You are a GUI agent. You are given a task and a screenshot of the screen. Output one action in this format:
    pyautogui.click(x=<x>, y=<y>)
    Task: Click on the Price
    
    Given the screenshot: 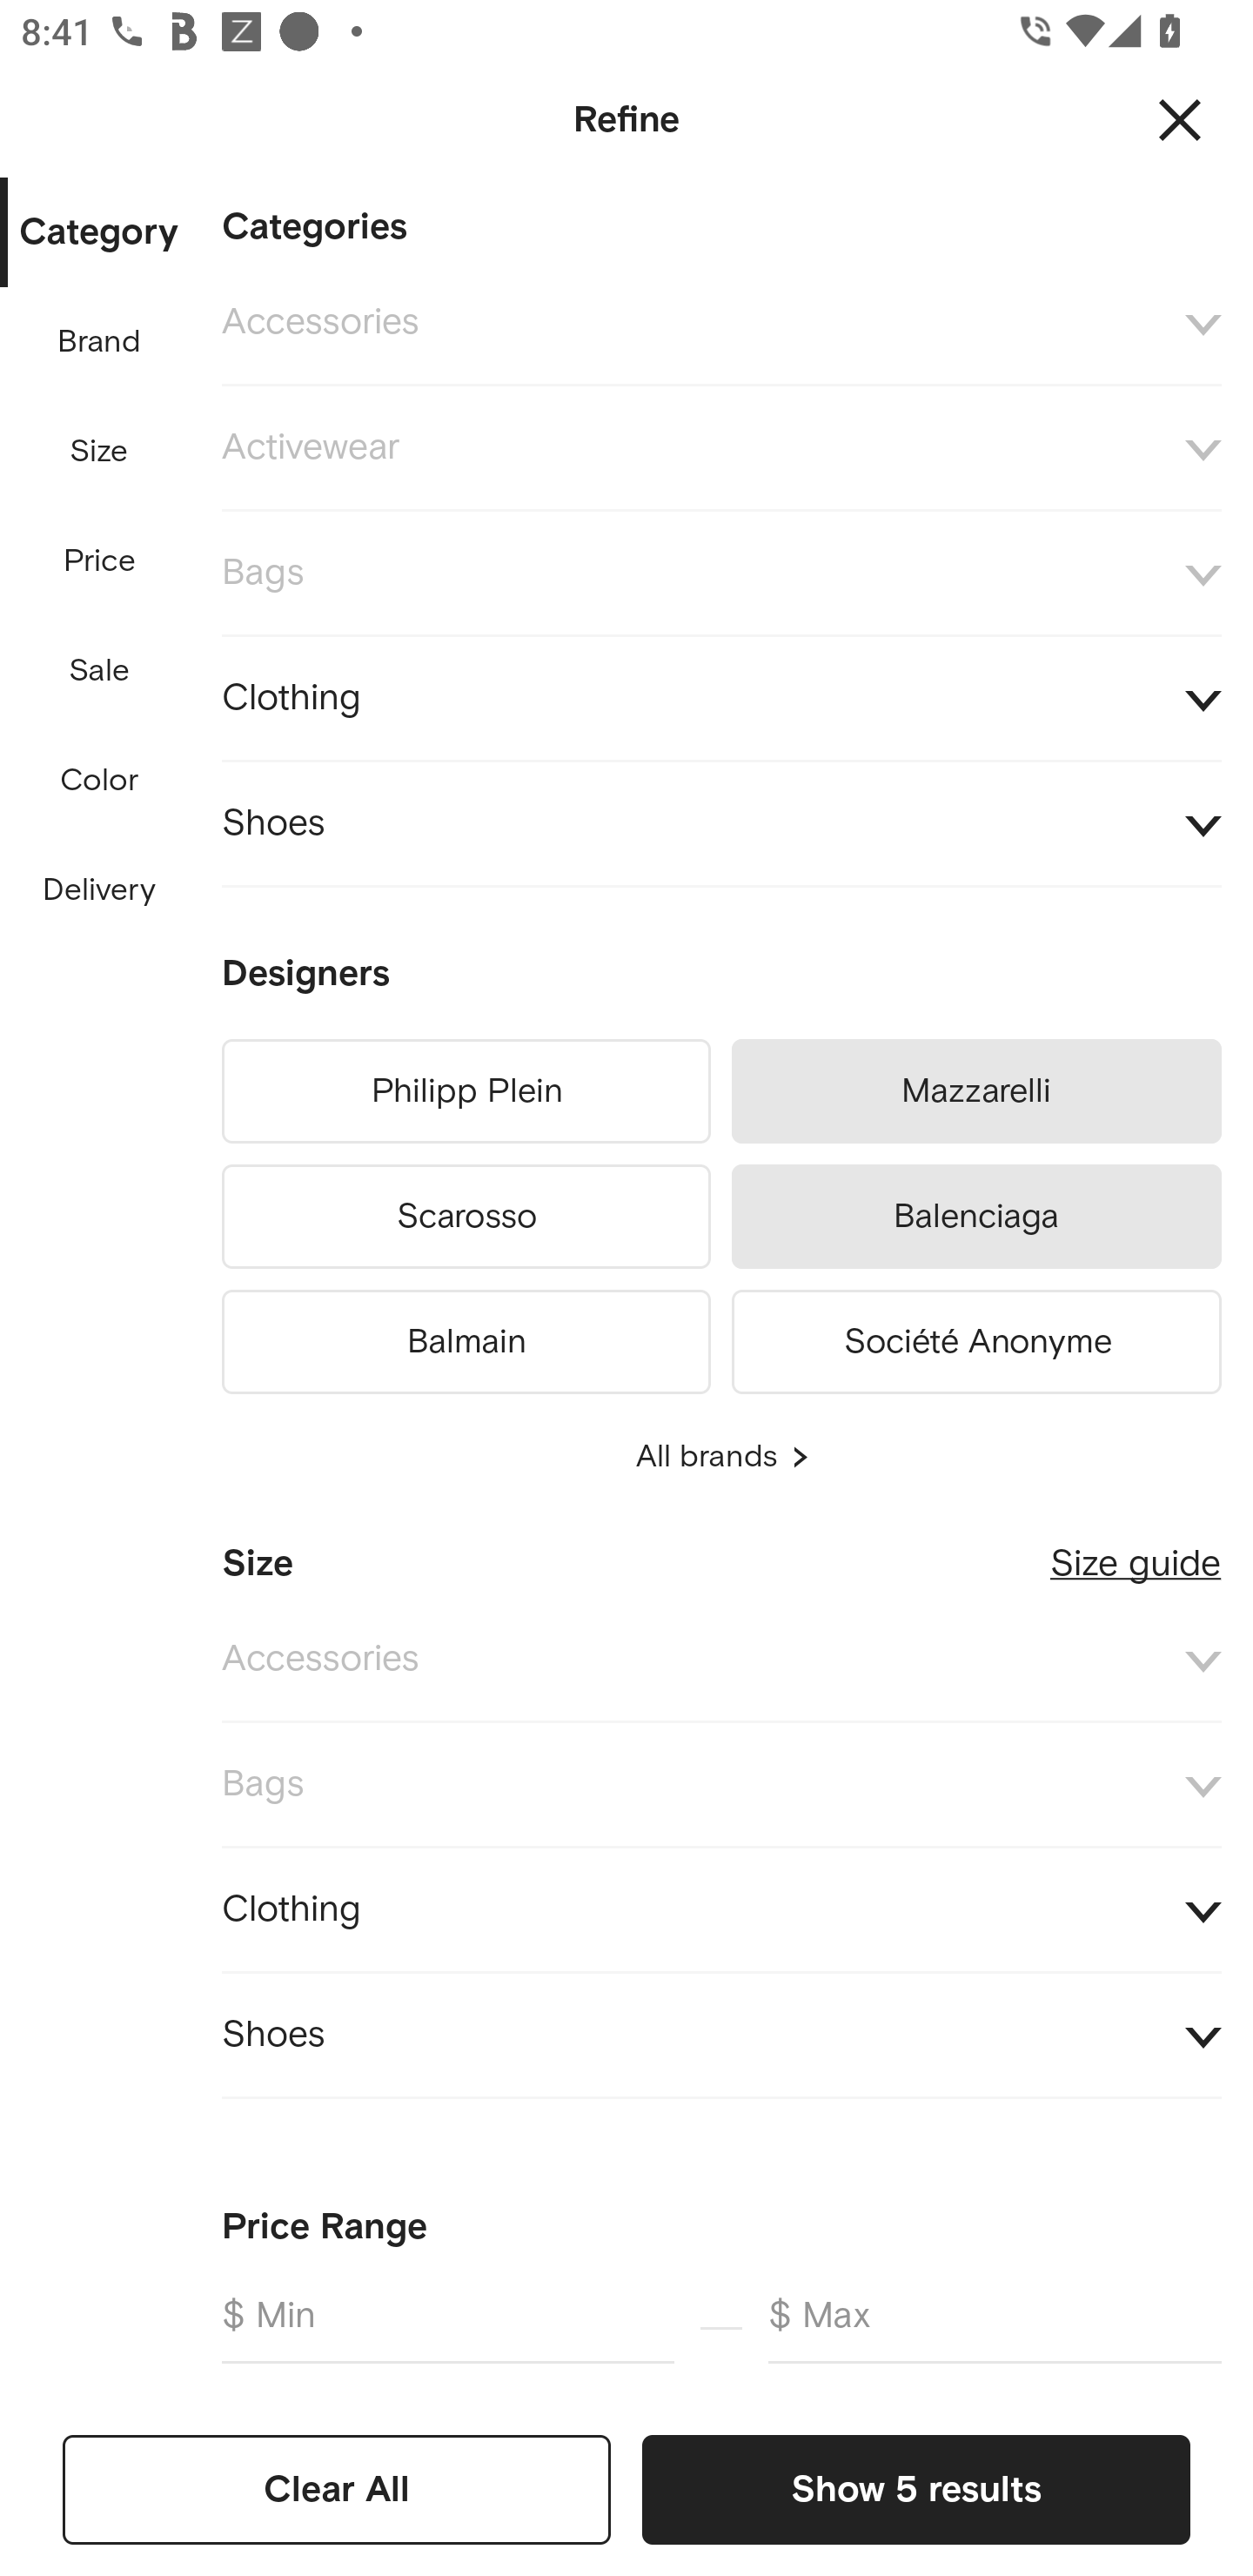 What is the action you would take?
    pyautogui.click(x=100, y=562)
    